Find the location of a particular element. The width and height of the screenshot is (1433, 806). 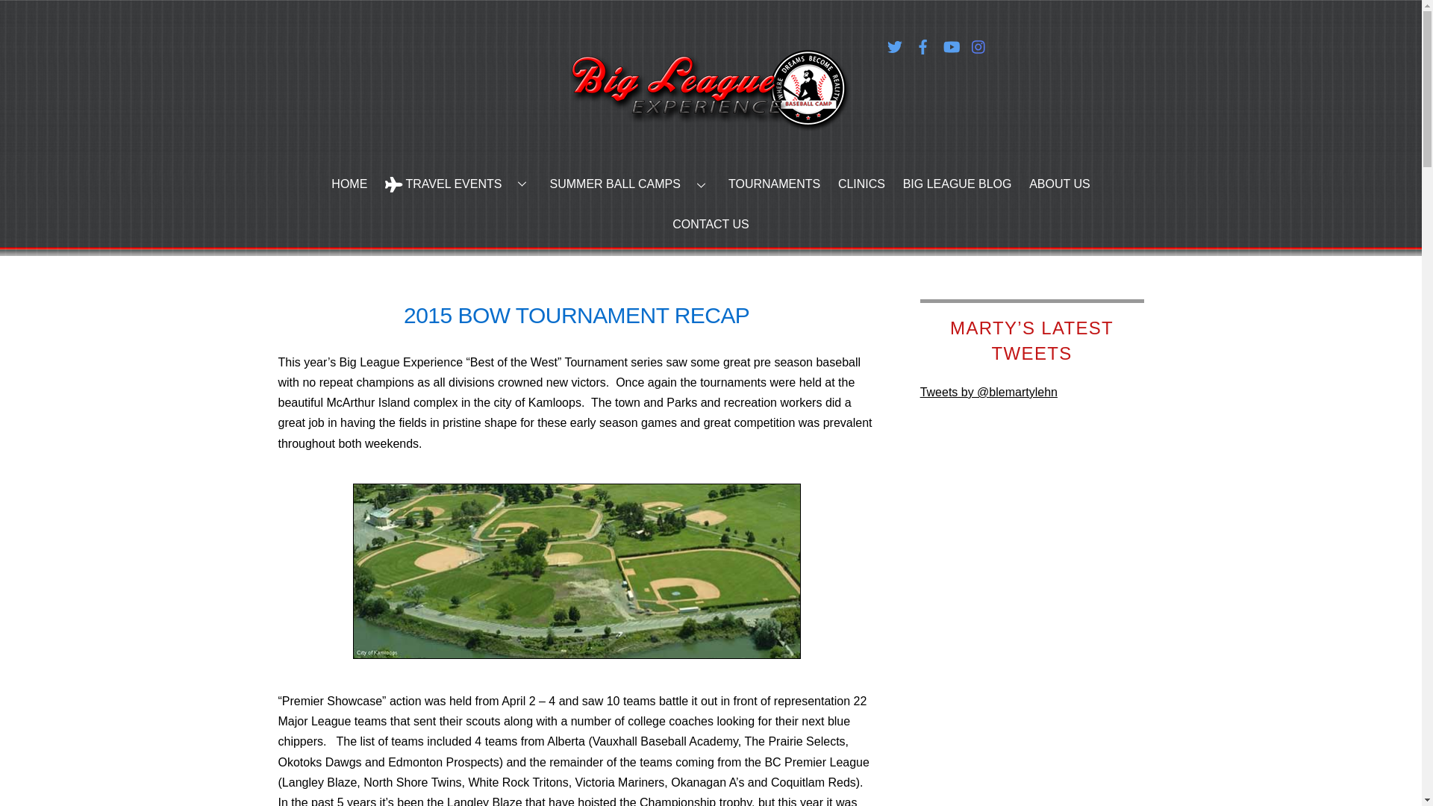

CLINICS is located at coordinates (861, 193).